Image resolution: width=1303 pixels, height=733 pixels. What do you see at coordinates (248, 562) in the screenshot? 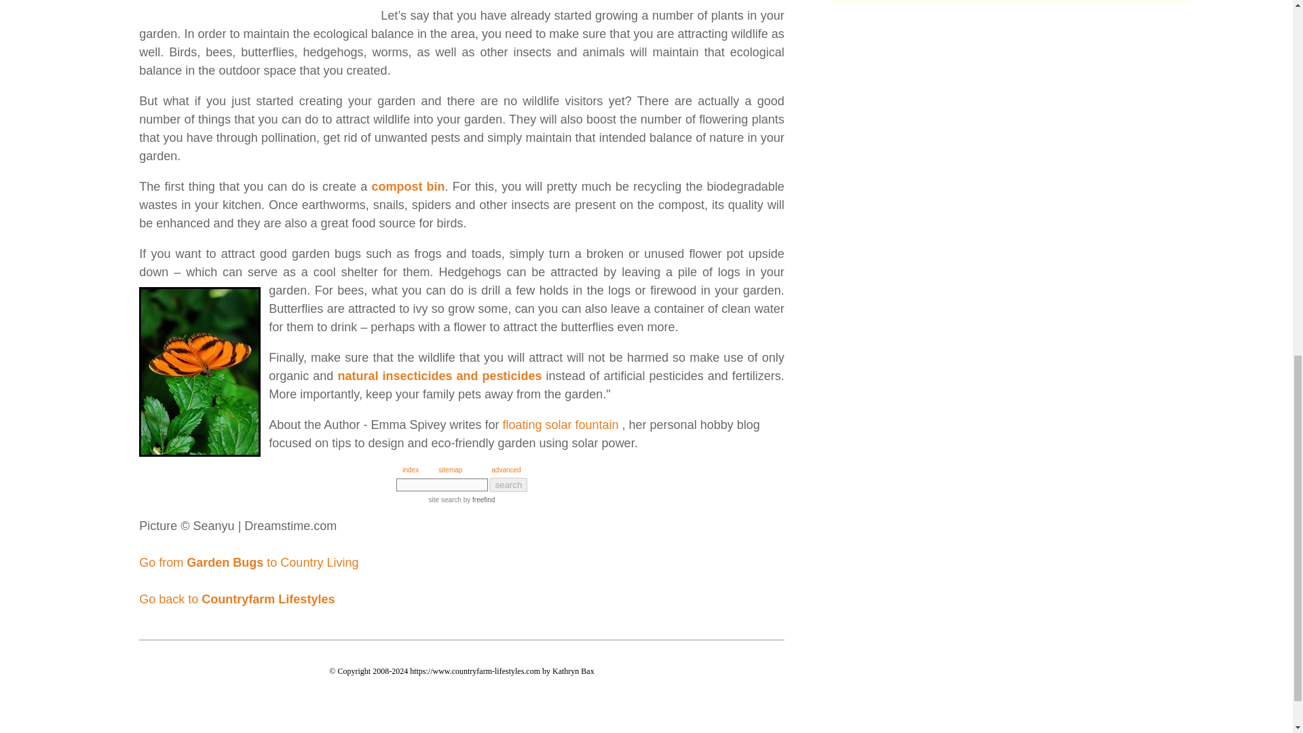
I see `Go from Garden Bugs to Country Living` at bounding box center [248, 562].